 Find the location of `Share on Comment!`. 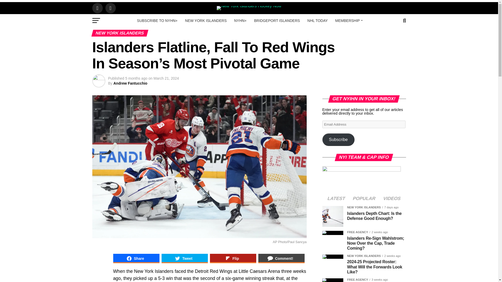

Share on Comment! is located at coordinates (281, 258).